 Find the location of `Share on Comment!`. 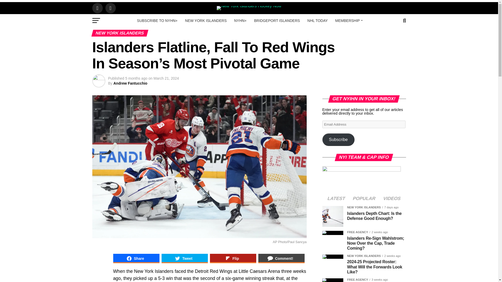

Share on Comment! is located at coordinates (281, 258).